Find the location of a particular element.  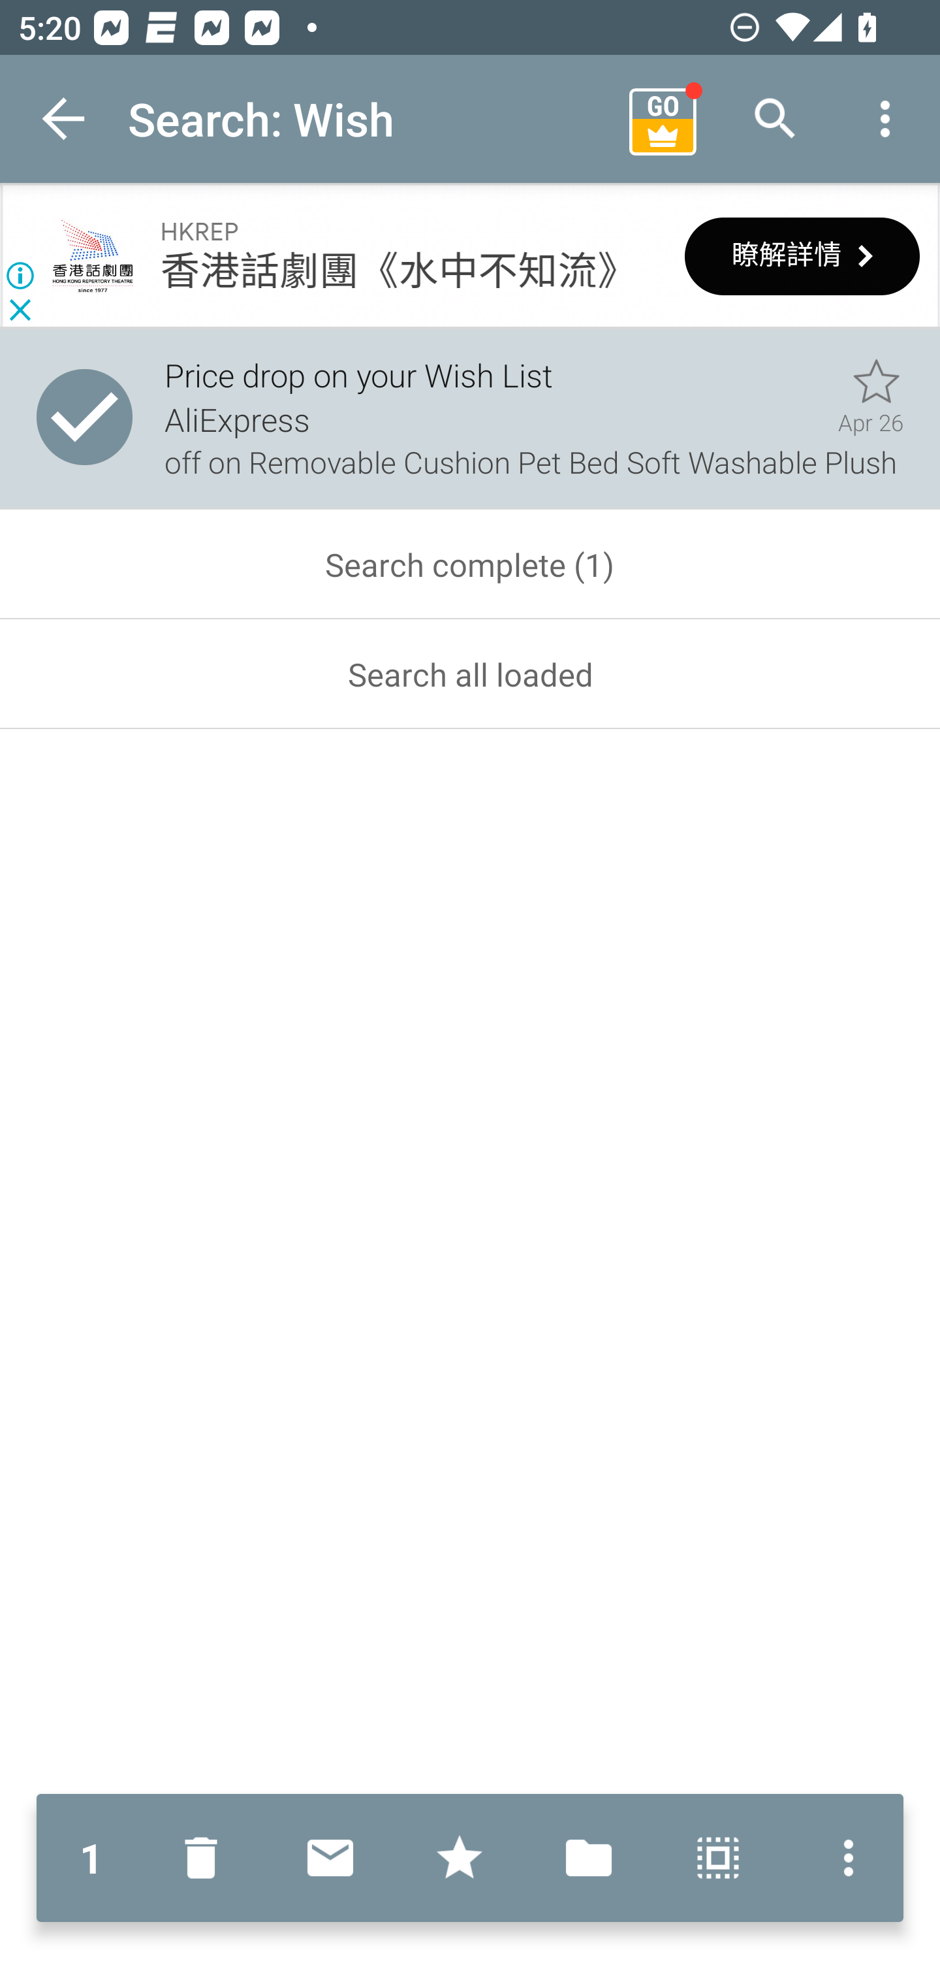

Search all loaded is located at coordinates (470, 674).